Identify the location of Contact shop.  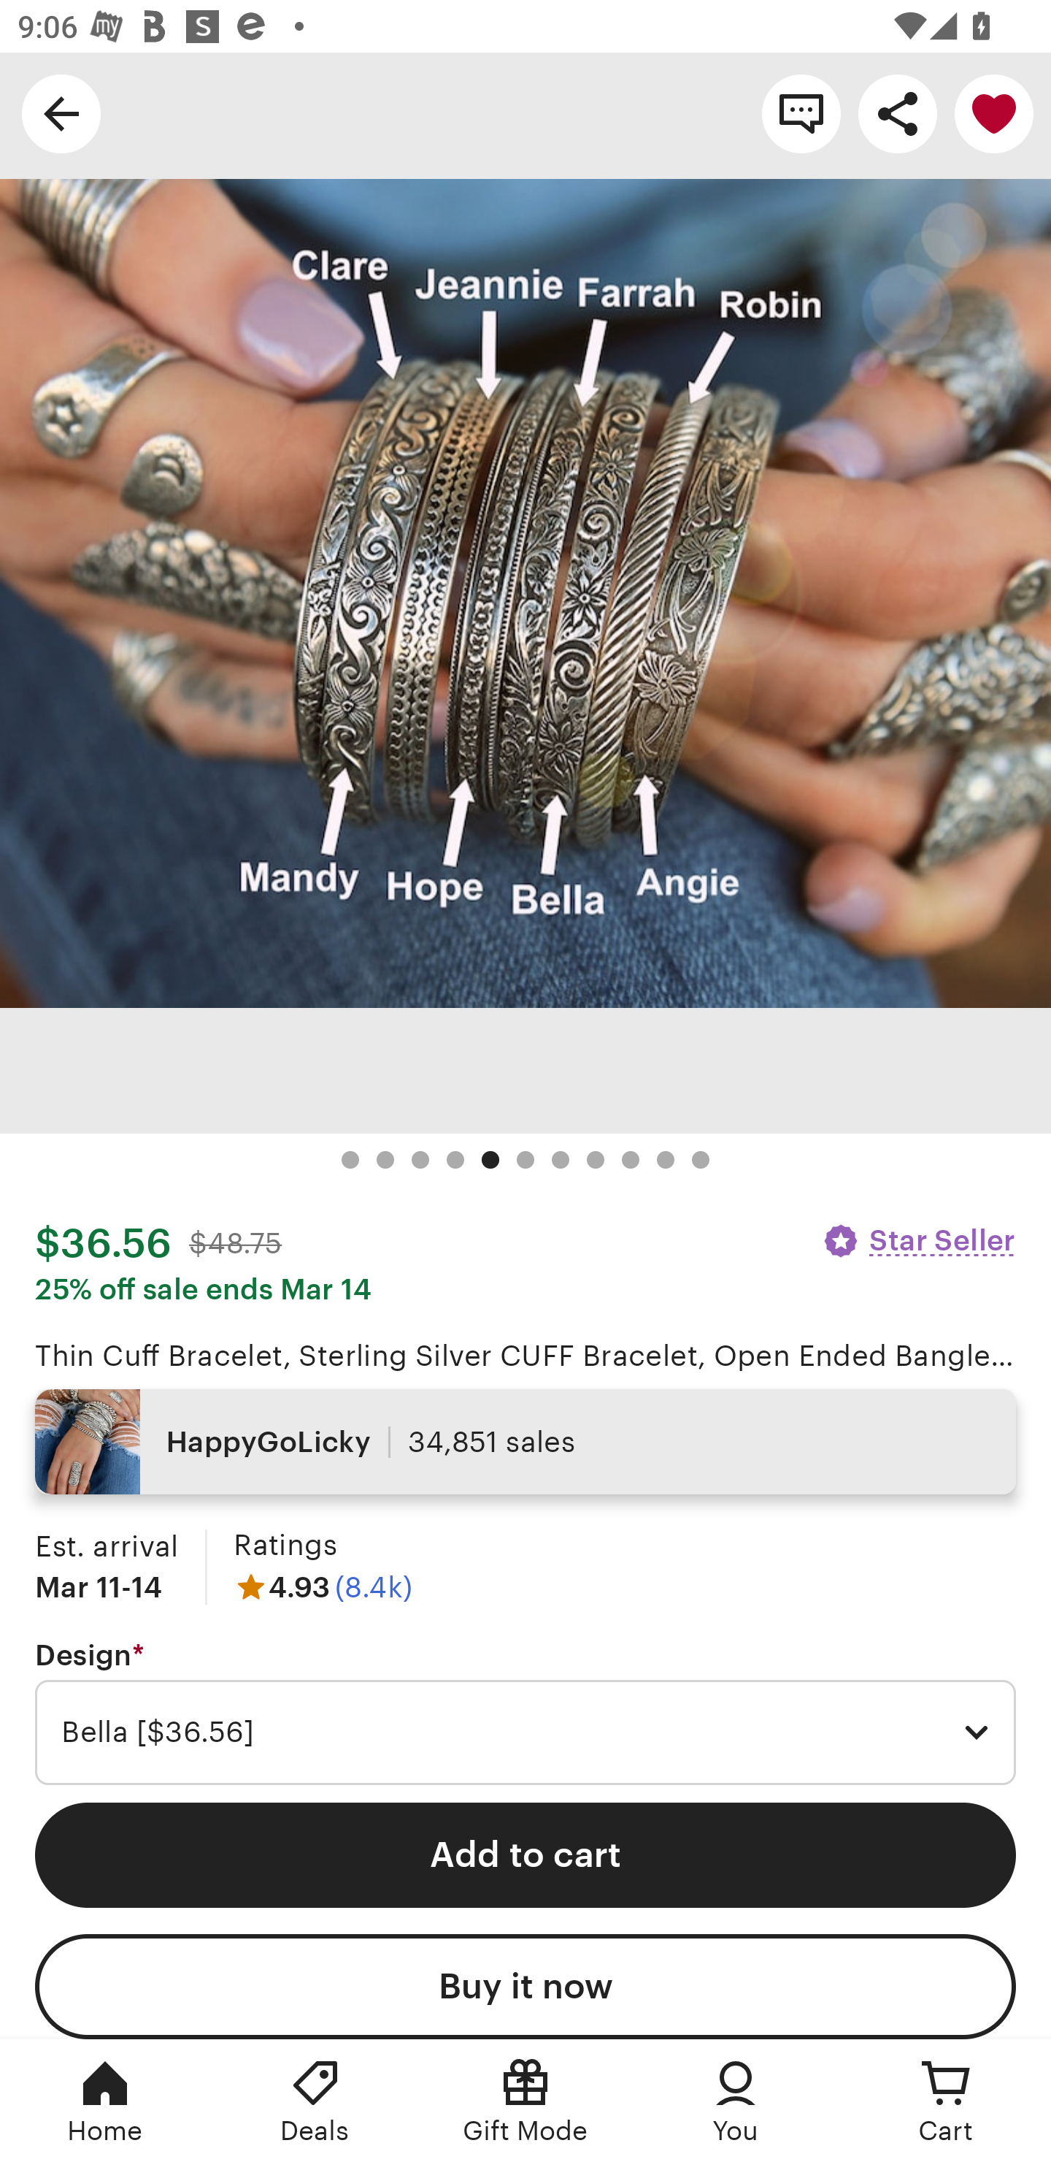
(801, 112).